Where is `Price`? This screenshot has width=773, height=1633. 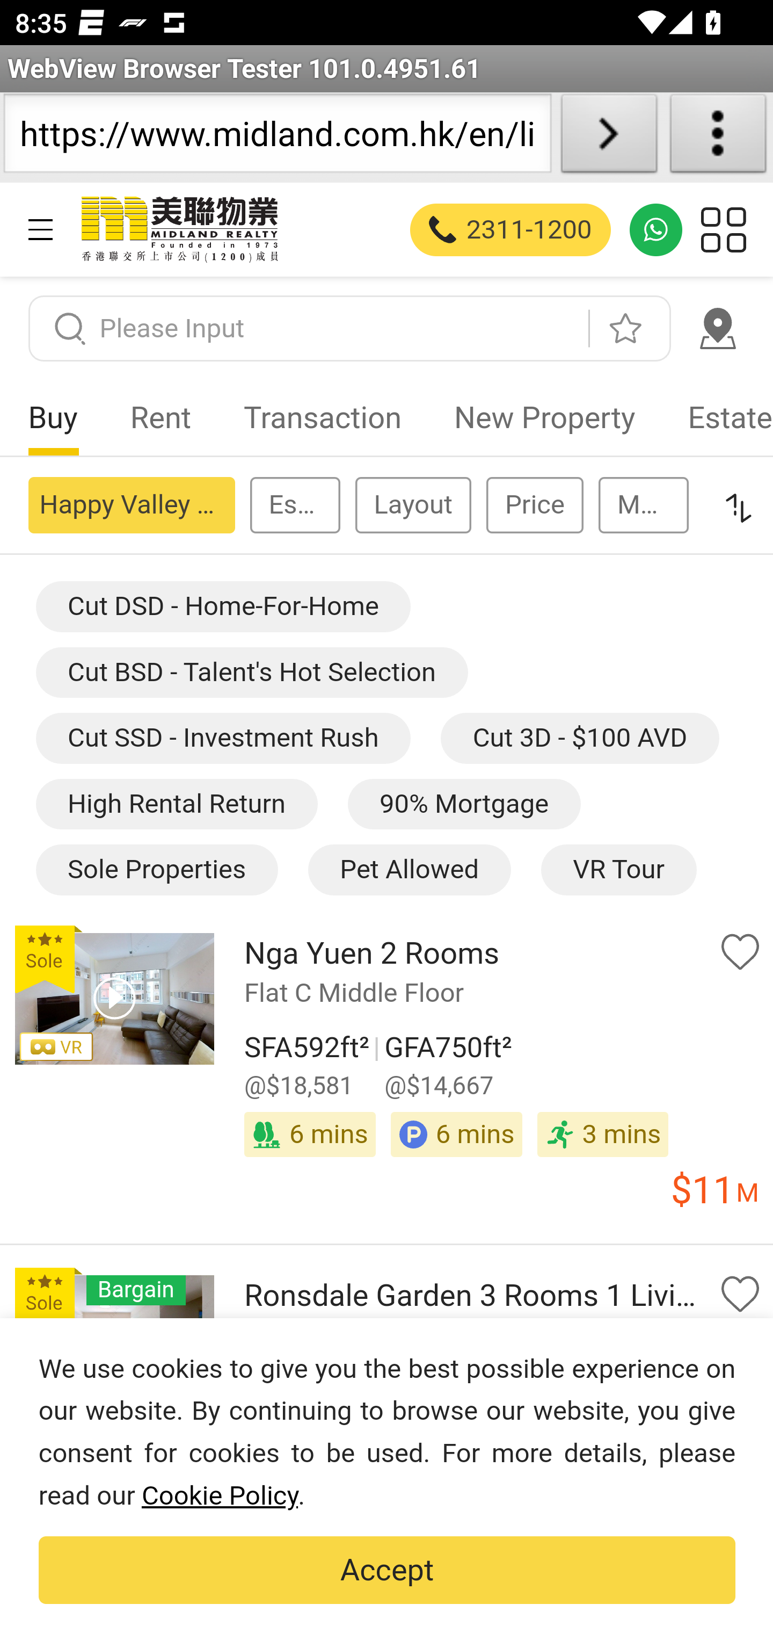 Price is located at coordinates (534, 504).